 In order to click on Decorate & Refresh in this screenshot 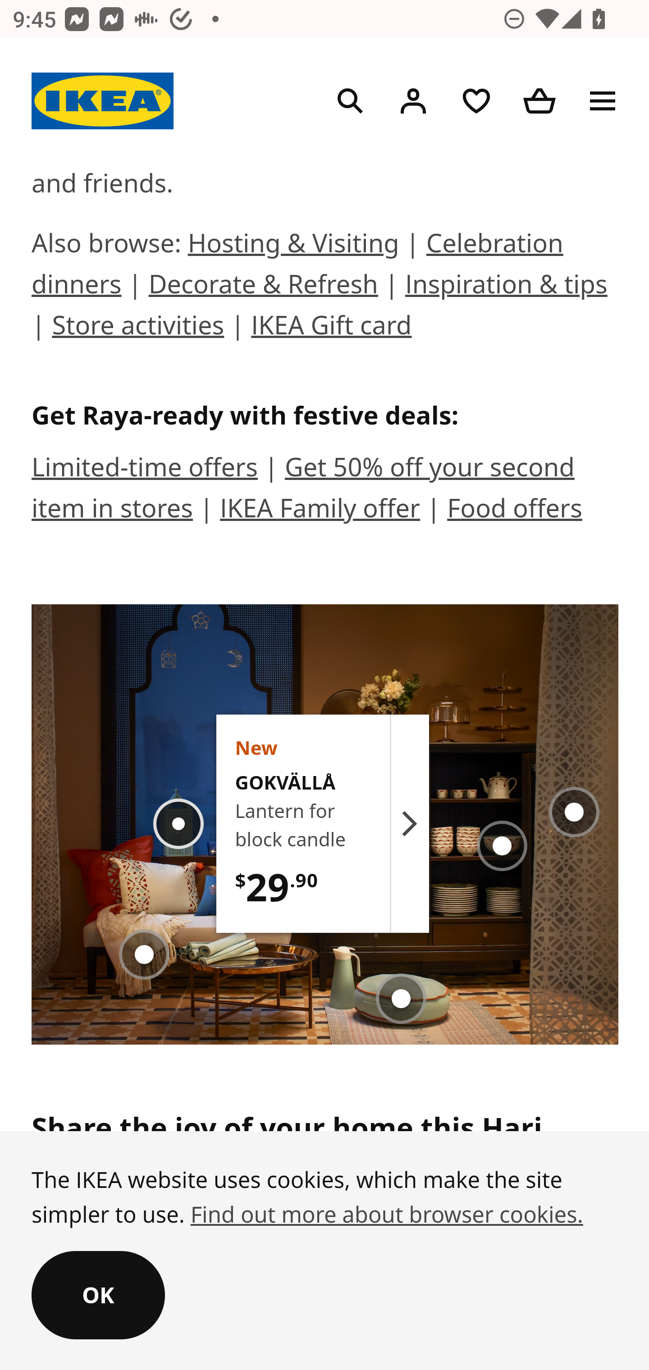, I will do `click(263, 286)`.